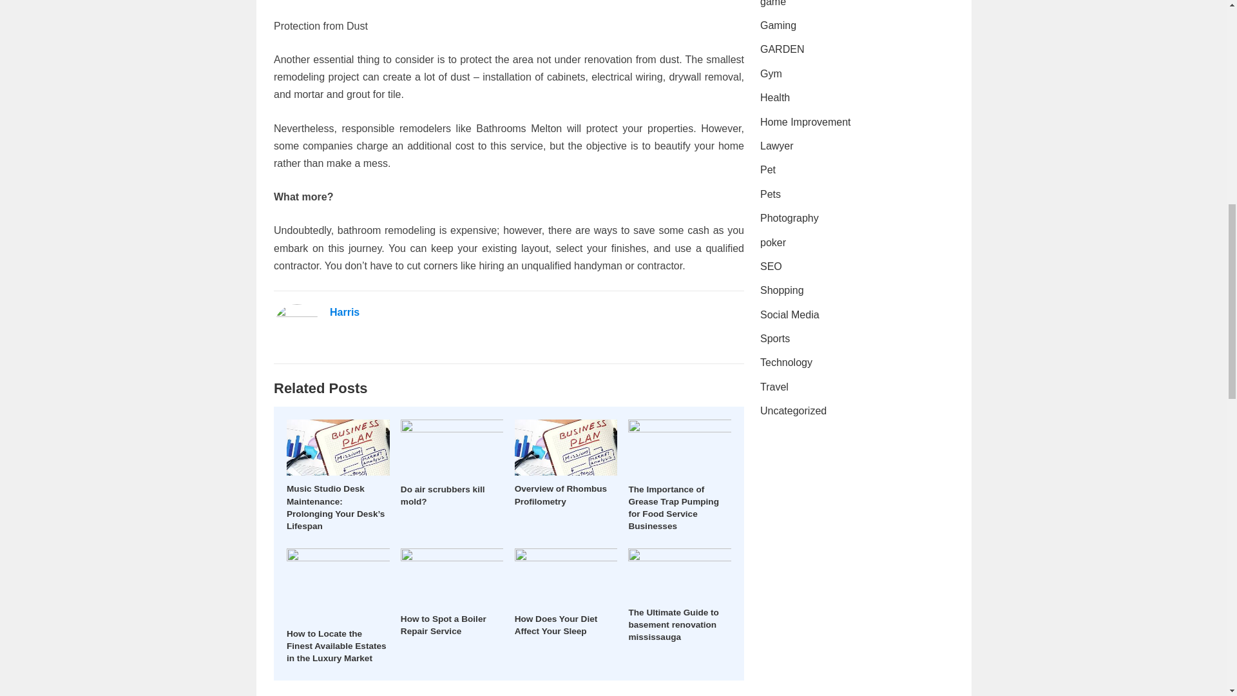 The width and height of the screenshot is (1237, 696). Describe the element at coordinates (555, 625) in the screenshot. I see `How Does Your Diet Affect Your Sleep` at that location.